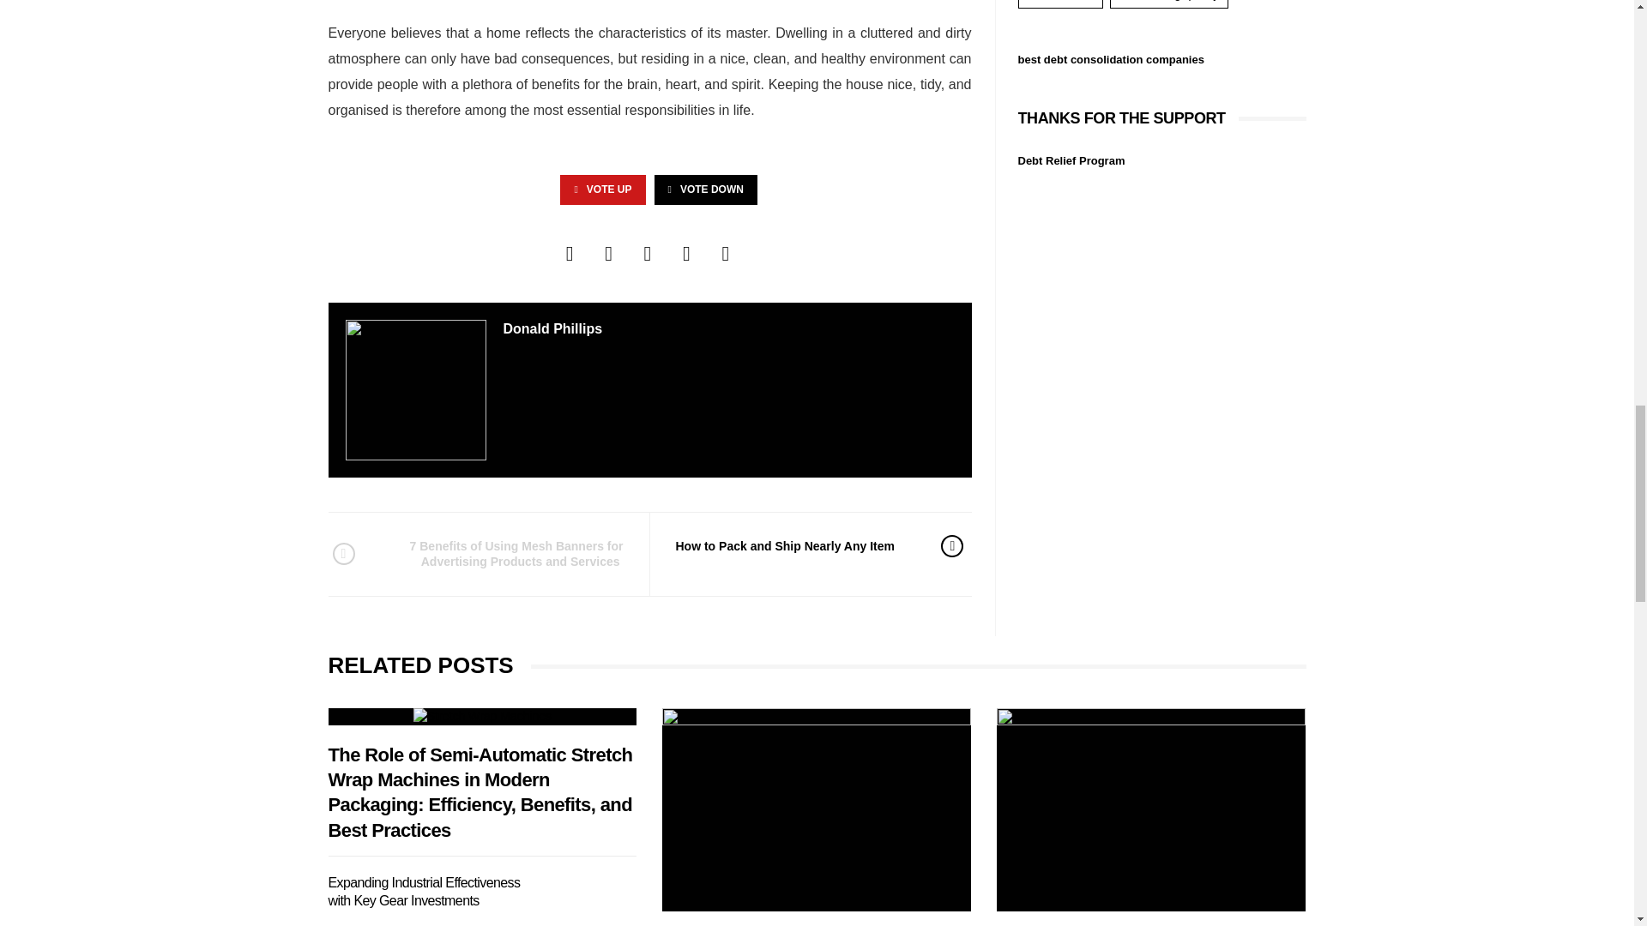 This screenshot has width=1647, height=926. I want to click on VOTE UP, so click(602, 189).